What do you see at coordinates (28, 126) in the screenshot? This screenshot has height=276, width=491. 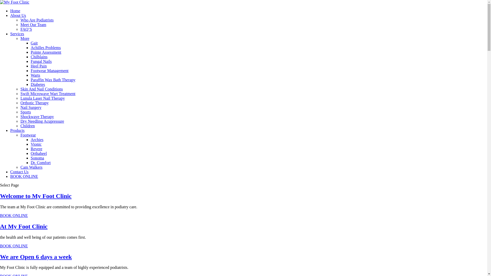 I see `Children` at bounding box center [28, 126].